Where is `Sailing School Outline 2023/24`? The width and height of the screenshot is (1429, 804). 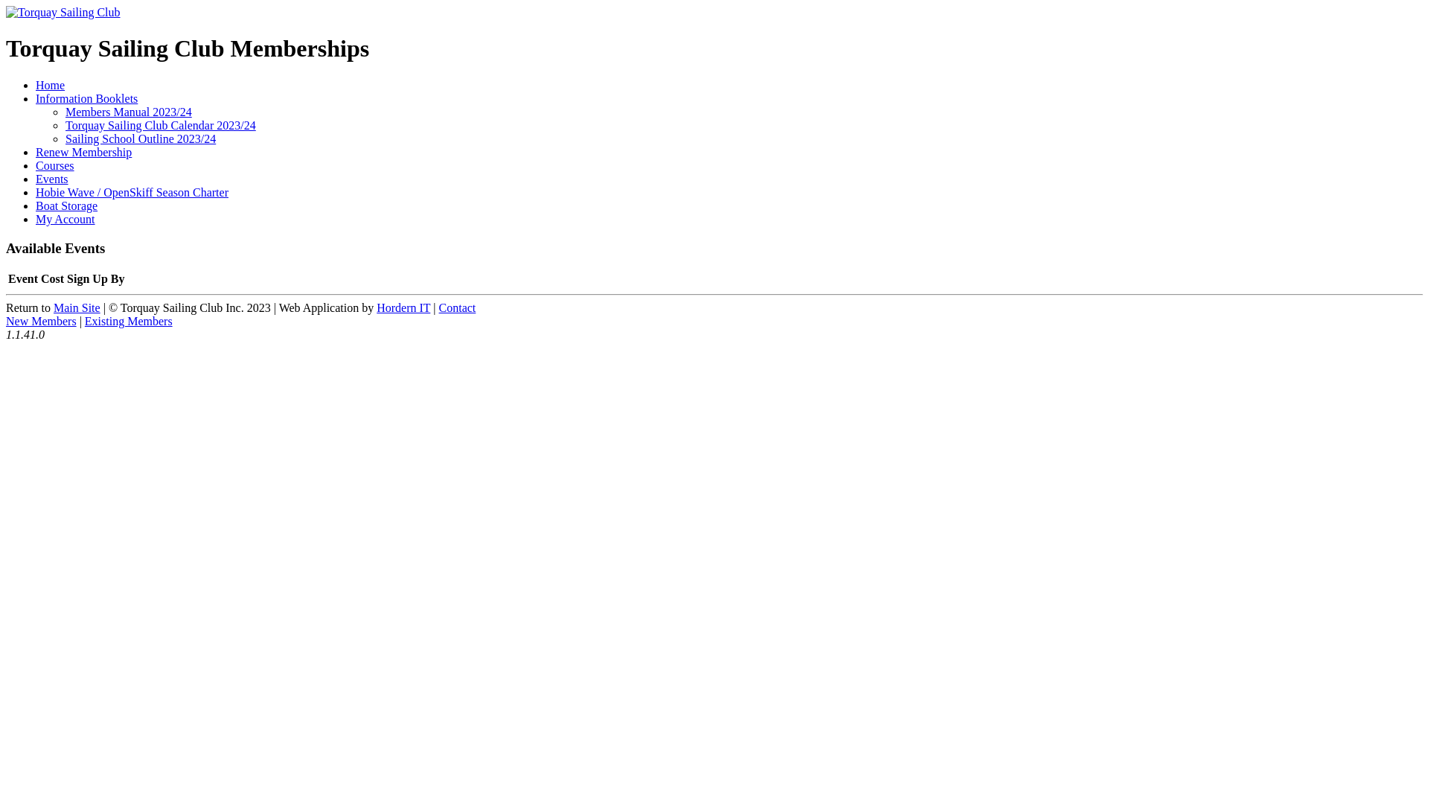
Sailing School Outline 2023/24 is located at coordinates (141, 138).